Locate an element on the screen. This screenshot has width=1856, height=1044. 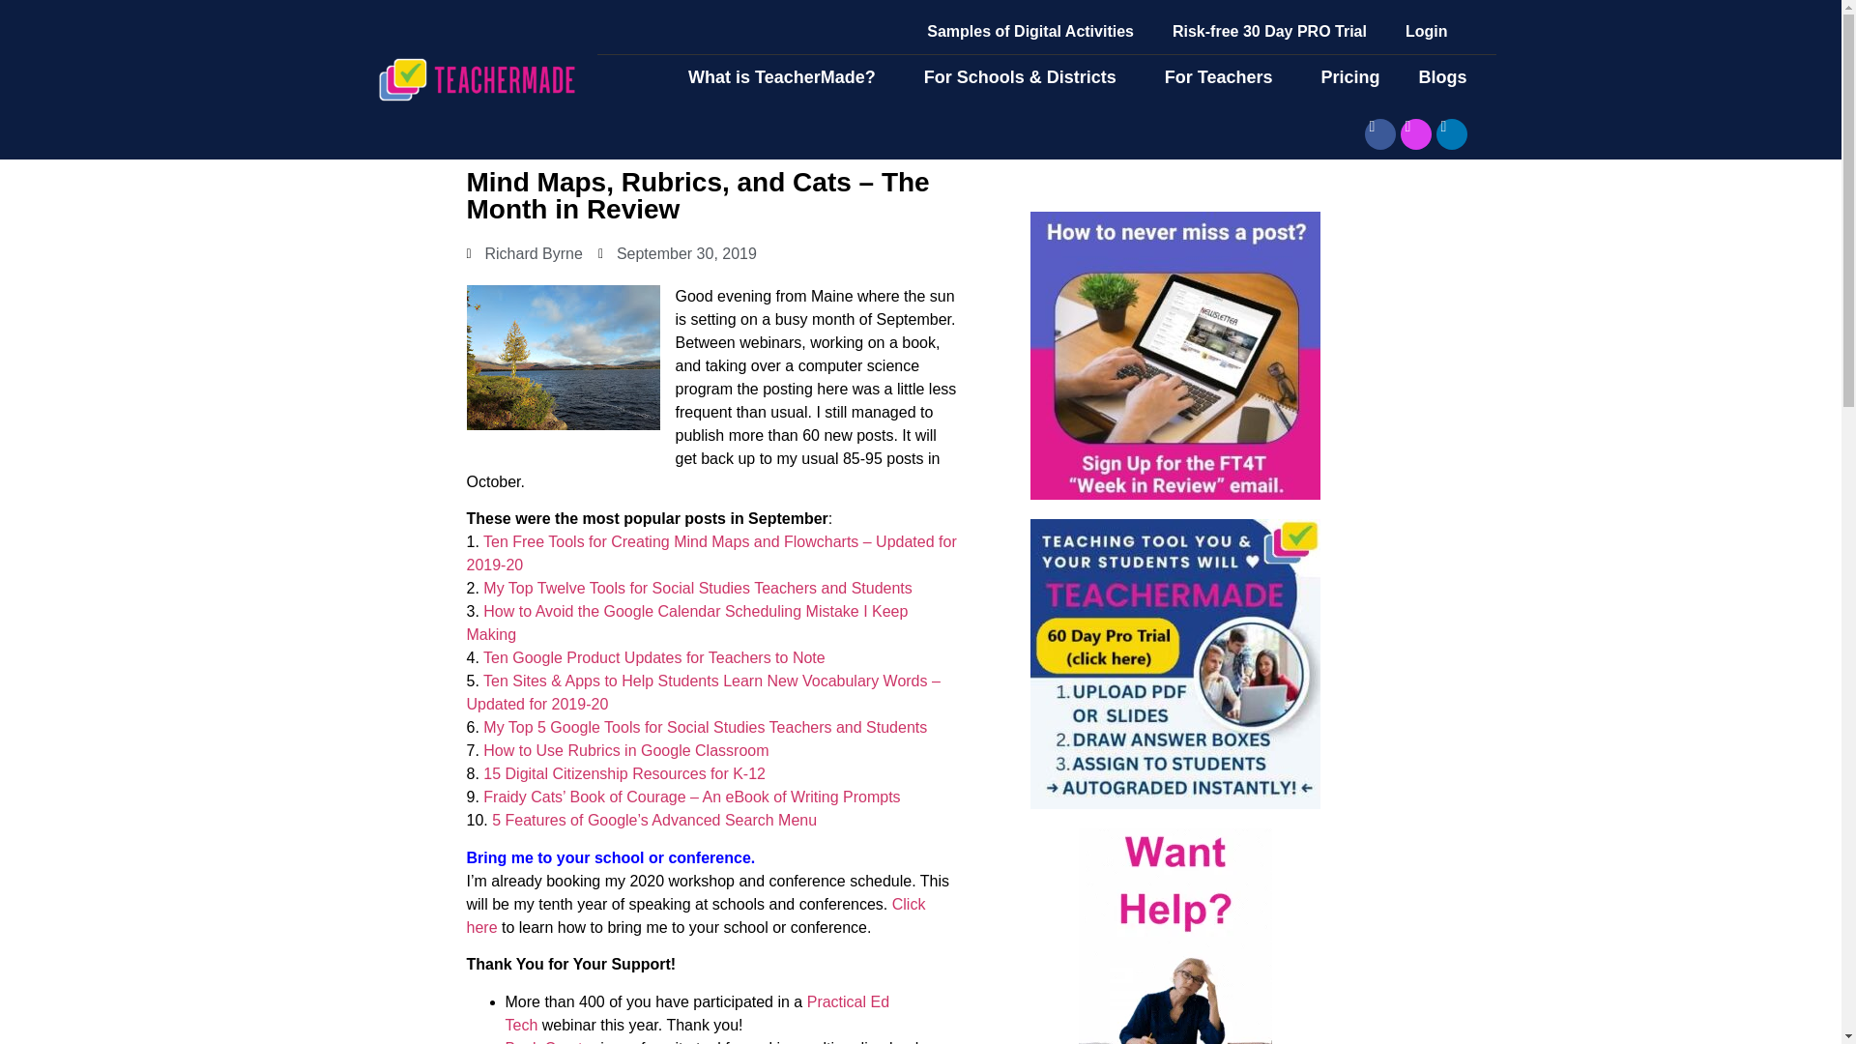
What is TeacherMade? is located at coordinates (787, 77).